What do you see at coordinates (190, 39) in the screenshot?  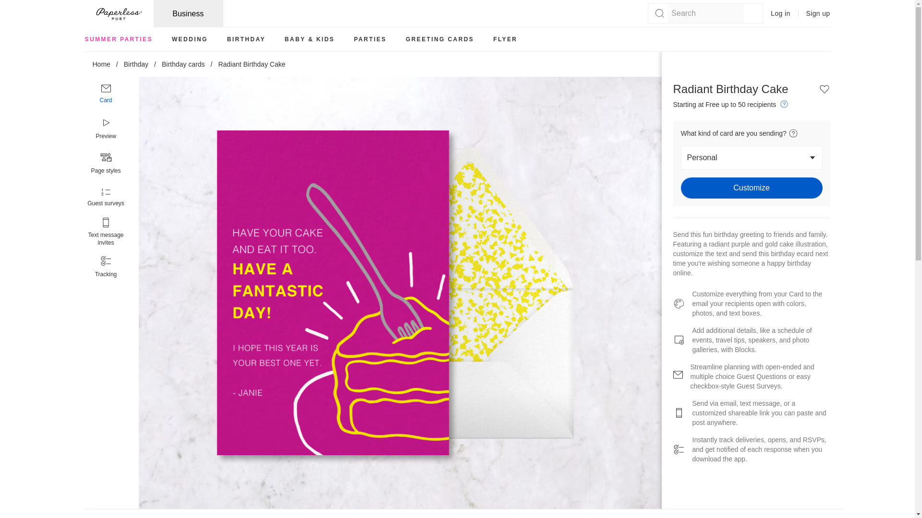 I see `WEDDING` at bounding box center [190, 39].